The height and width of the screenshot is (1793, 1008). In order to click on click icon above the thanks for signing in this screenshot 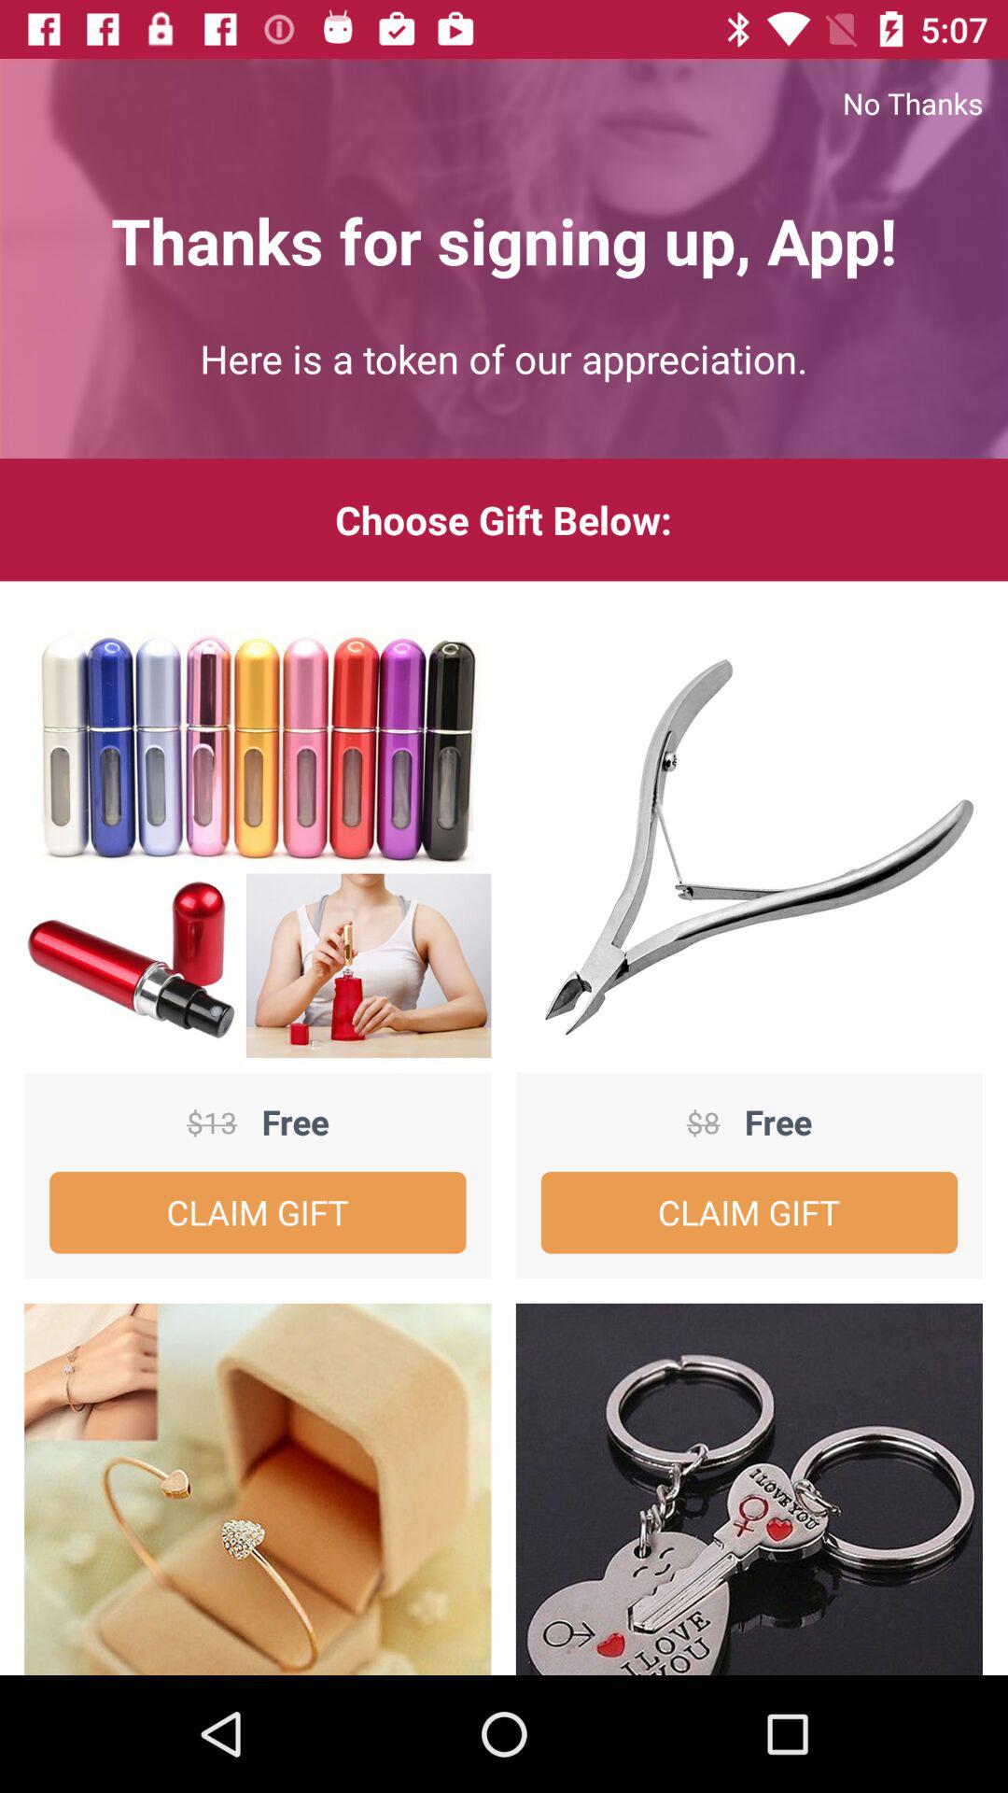, I will do `click(504, 103)`.